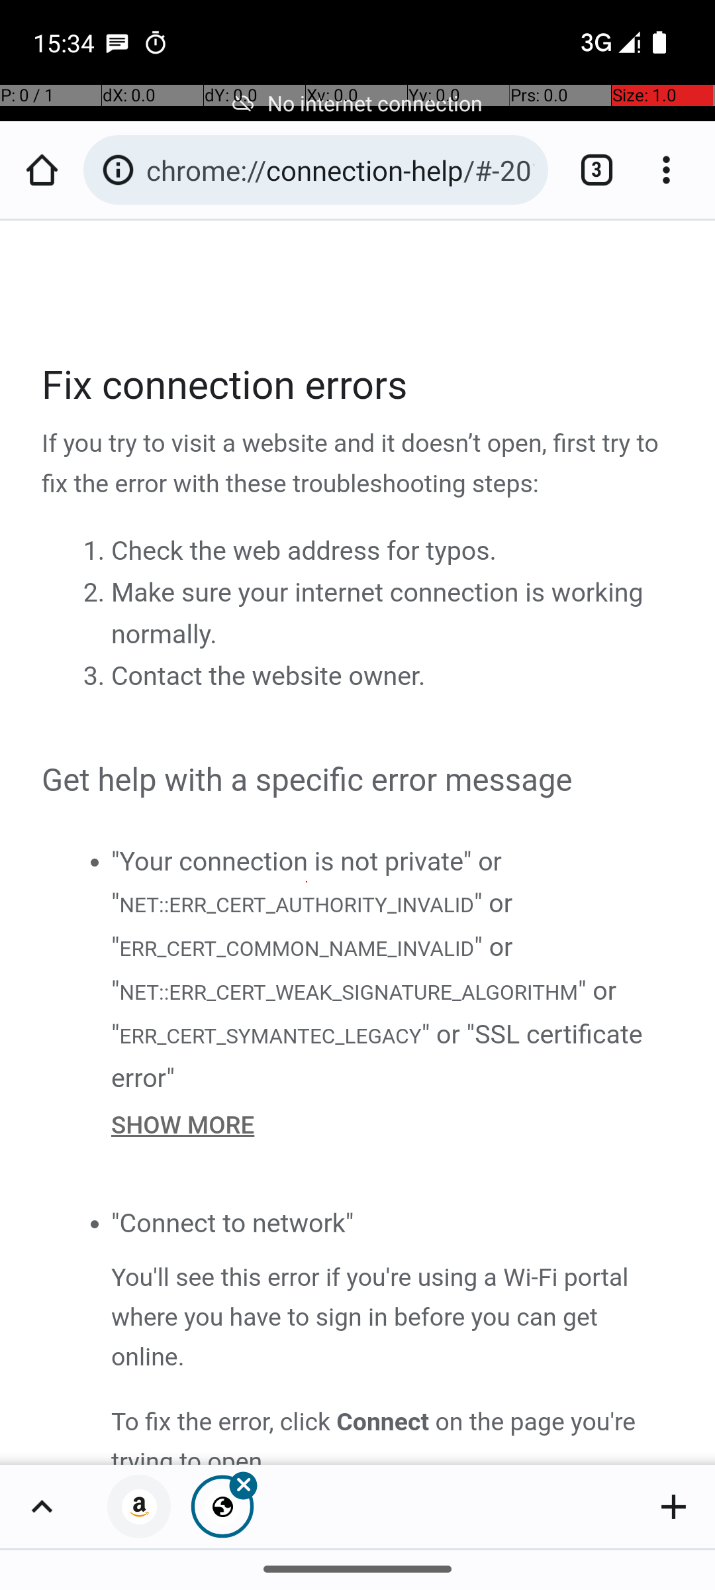  I want to click on NET::ERR_CERT_WEAK_SIGNATURE_ALGORITHM, so click(348, 992).